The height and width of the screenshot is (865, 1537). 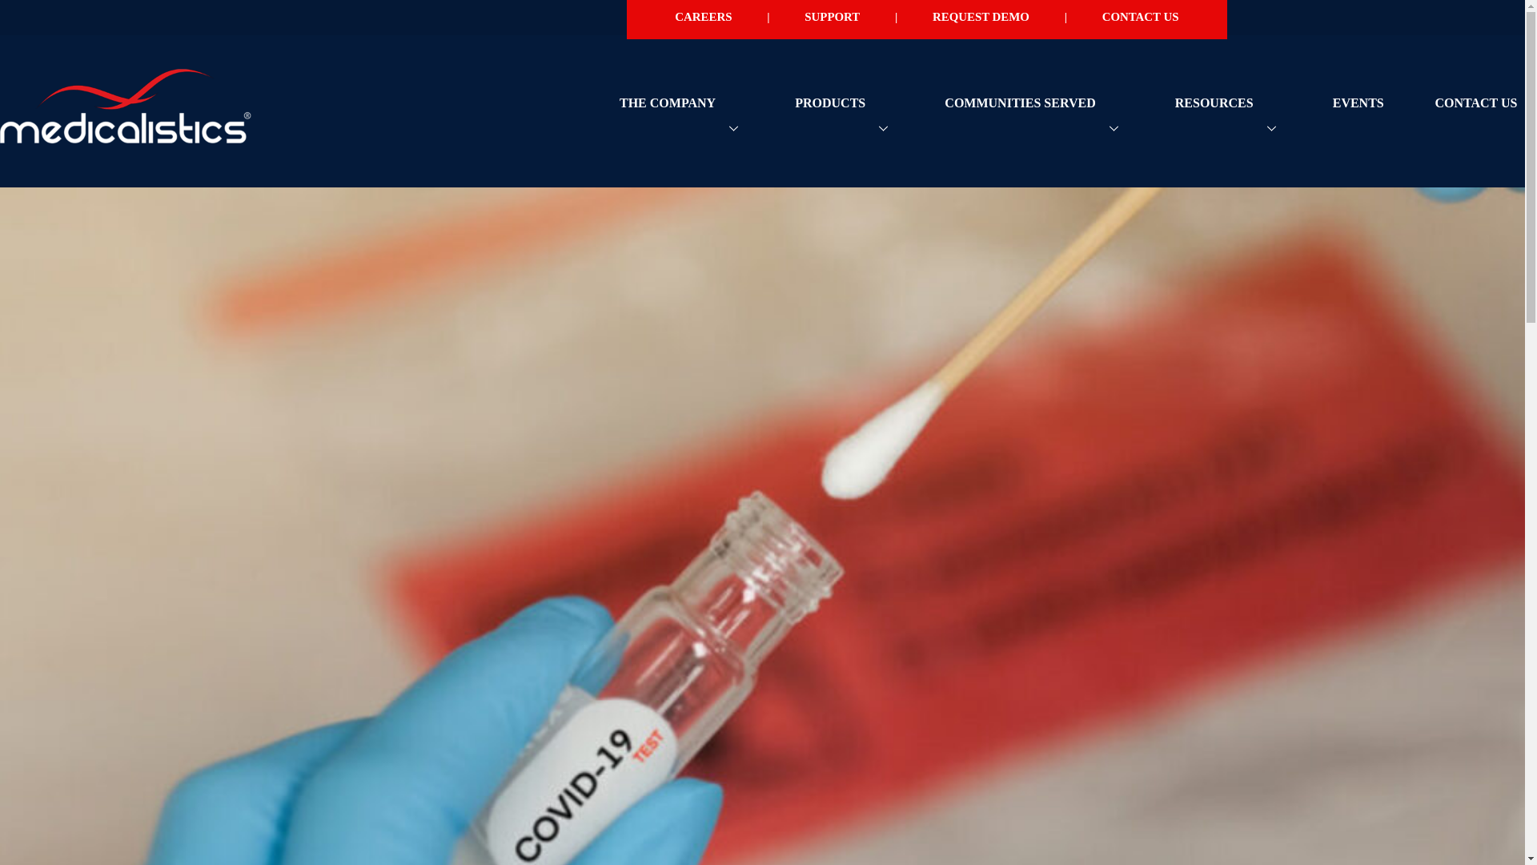 What do you see at coordinates (681, 127) in the screenshot?
I see `THE COMPANY` at bounding box center [681, 127].